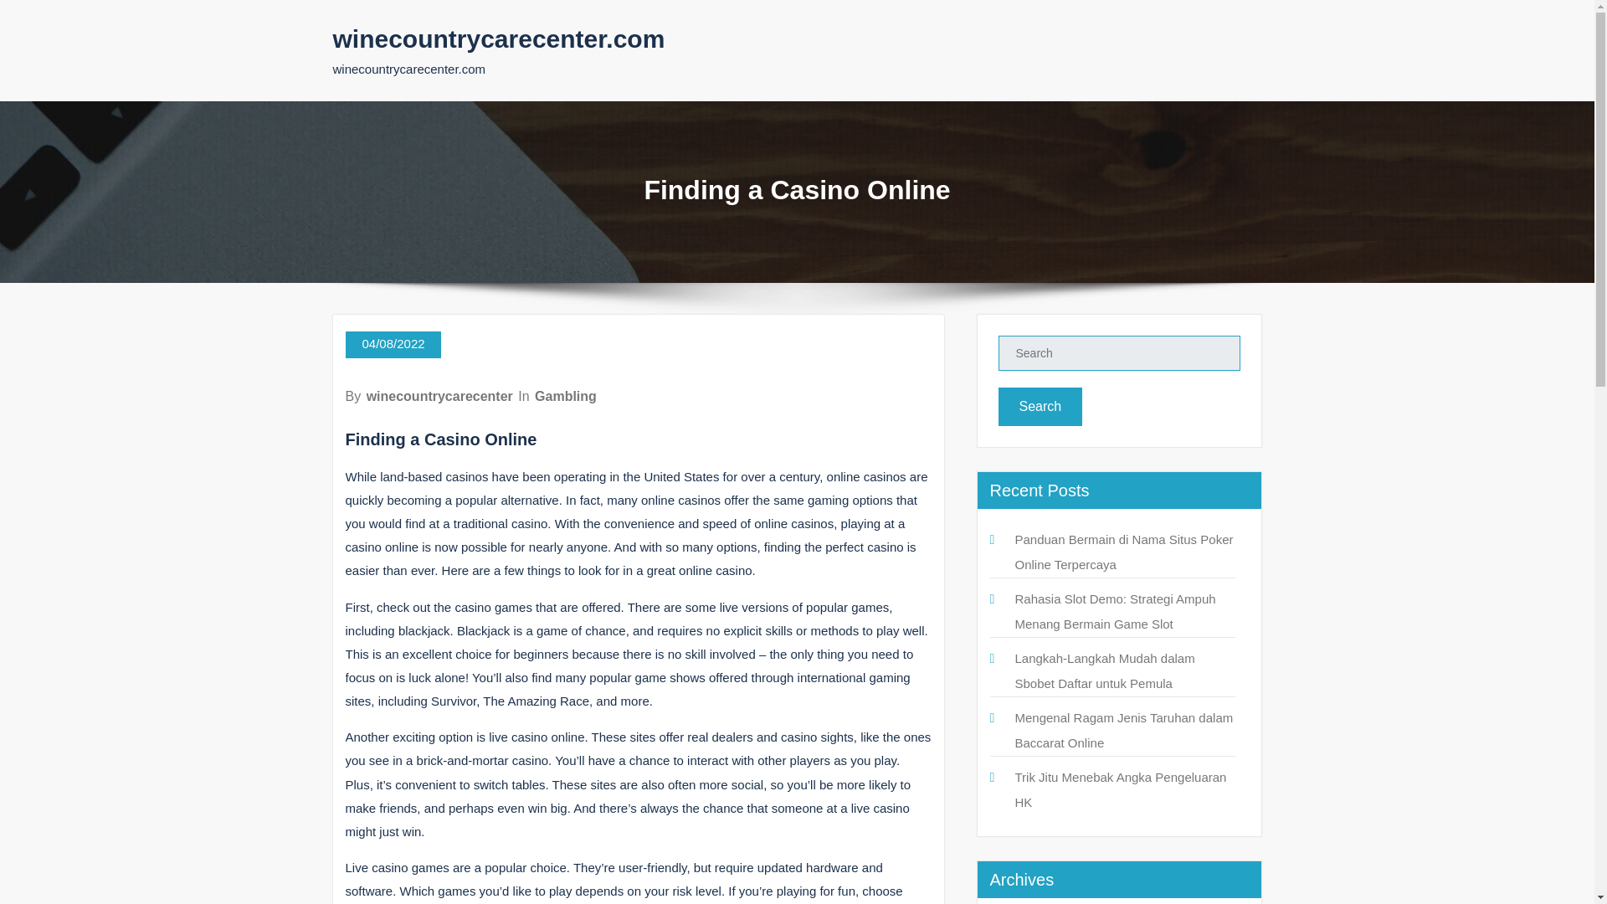 The width and height of the screenshot is (1607, 904). What do you see at coordinates (499, 39) in the screenshot?
I see `winecountrycarecenter.com` at bounding box center [499, 39].